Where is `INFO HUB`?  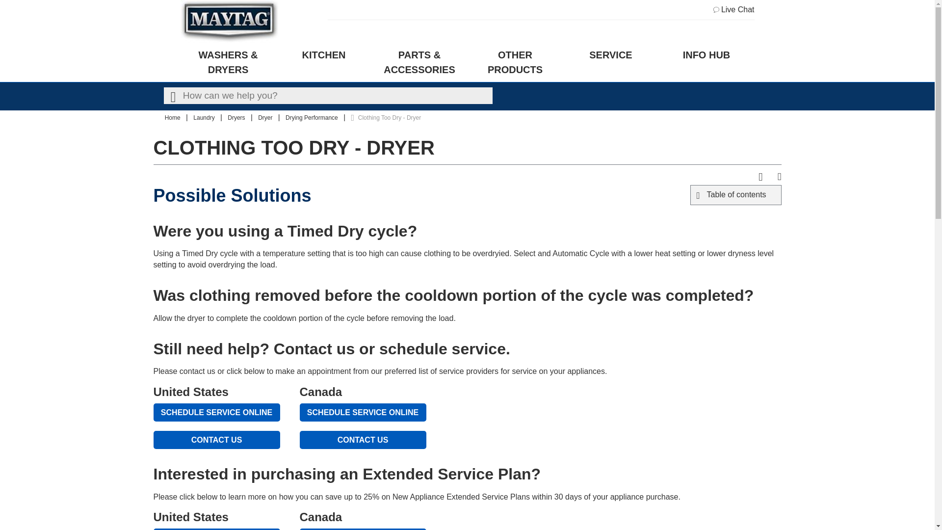
INFO HUB is located at coordinates (706, 62).